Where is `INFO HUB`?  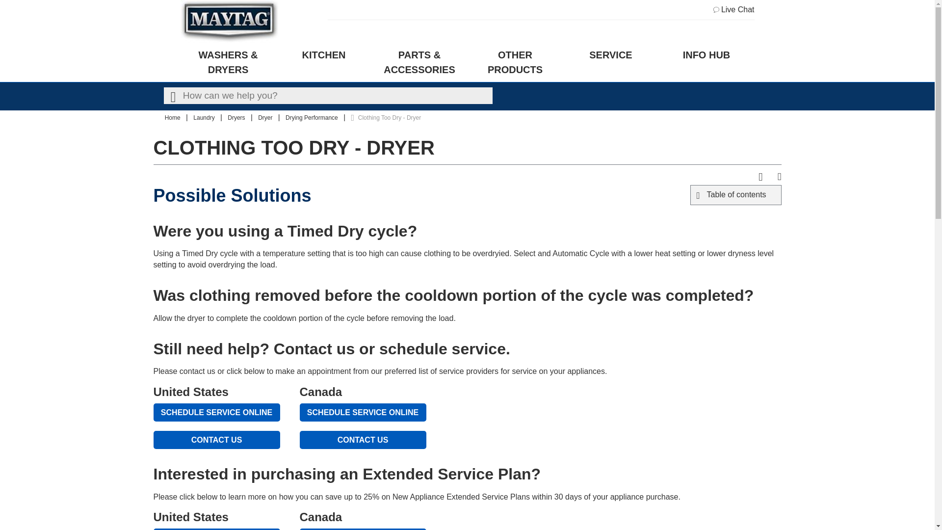
INFO HUB is located at coordinates (706, 62).